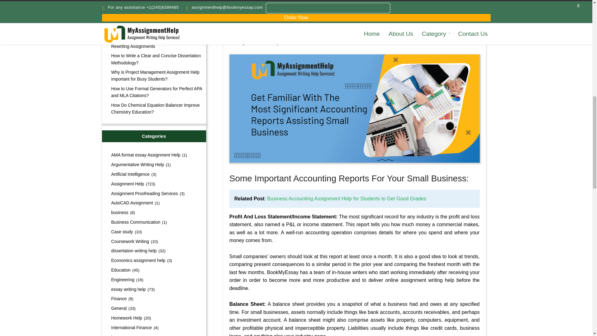  I want to click on Coursework Writing, so click(127, 241).